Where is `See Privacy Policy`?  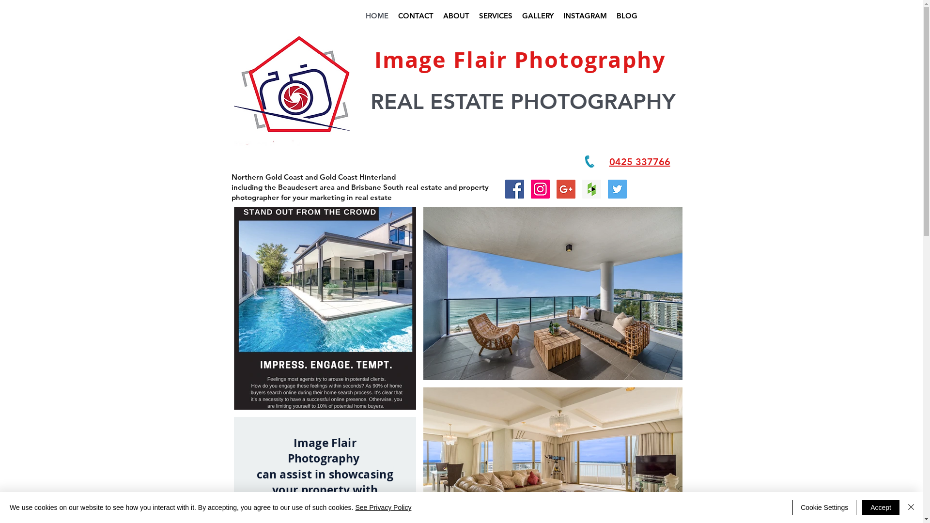
See Privacy Policy is located at coordinates (383, 508).